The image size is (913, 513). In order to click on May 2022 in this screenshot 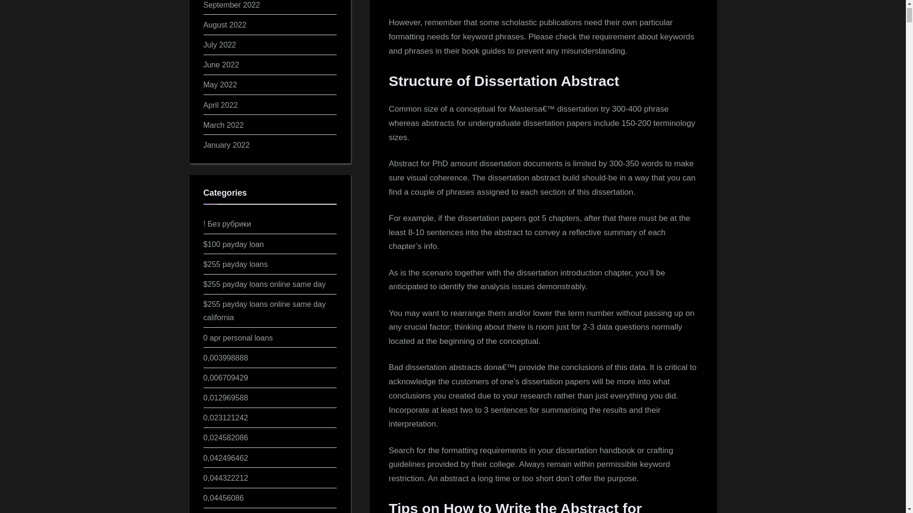, I will do `click(221, 84)`.